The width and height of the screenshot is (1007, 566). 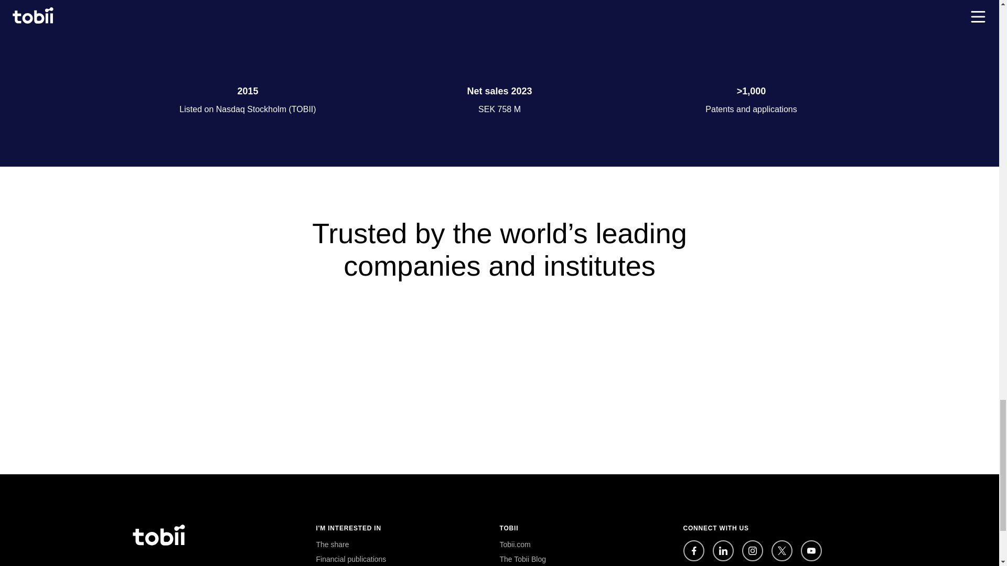 I want to click on The share, so click(x=332, y=544).